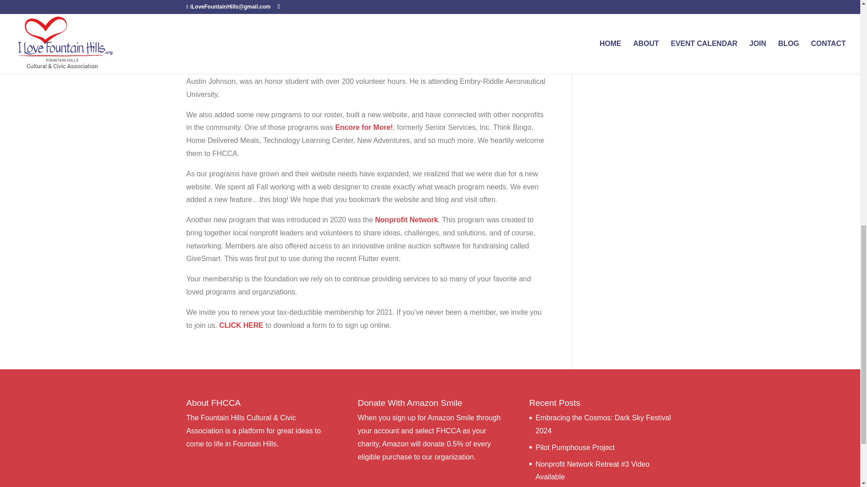 Image resolution: width=867 pixels, height=487 pixels. Describe the element at coordinates (575, 447) in the screenshot. I see `Pilot Pumphouse Project` at that location.